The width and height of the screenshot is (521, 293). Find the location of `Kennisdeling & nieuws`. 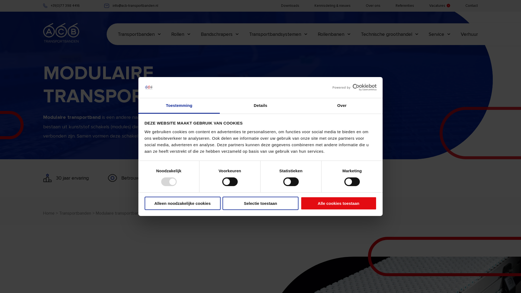

Kennisdeling & nieuws is located at coordinates (333, 6).